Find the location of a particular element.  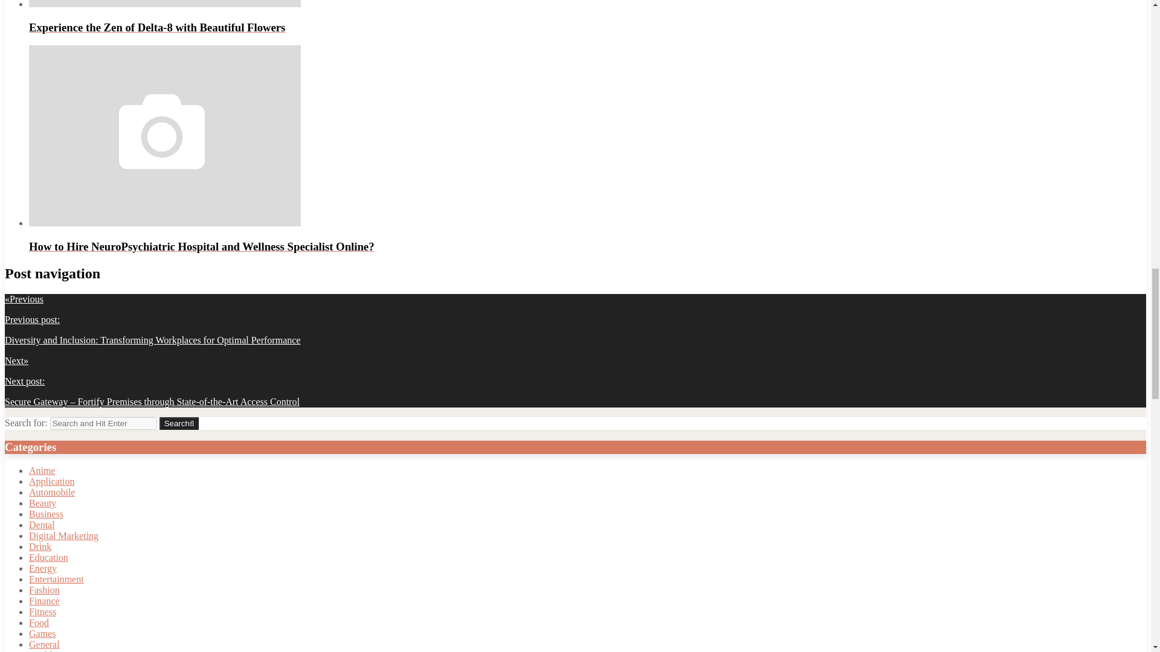

Energy is located at coordinates (43, 569).